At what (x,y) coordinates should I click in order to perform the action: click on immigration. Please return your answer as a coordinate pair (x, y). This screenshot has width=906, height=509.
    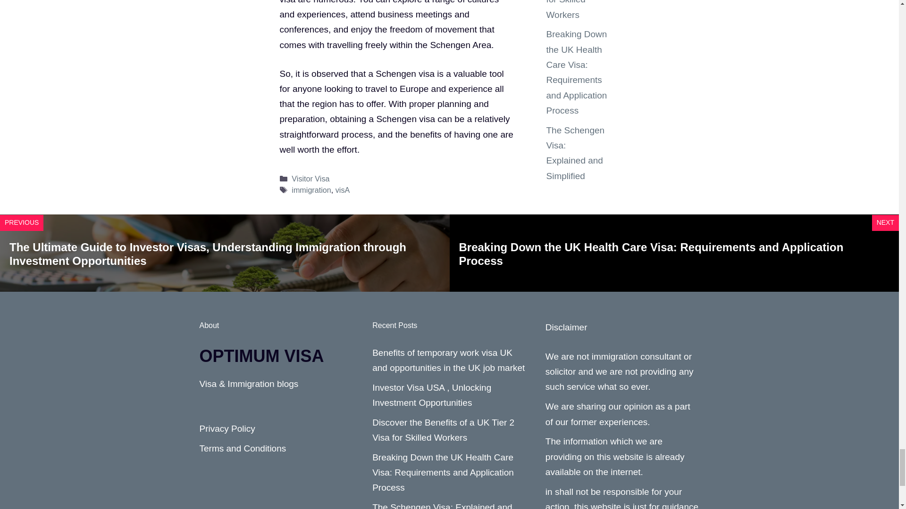
    Looking at the image, I should click on (311, 189).